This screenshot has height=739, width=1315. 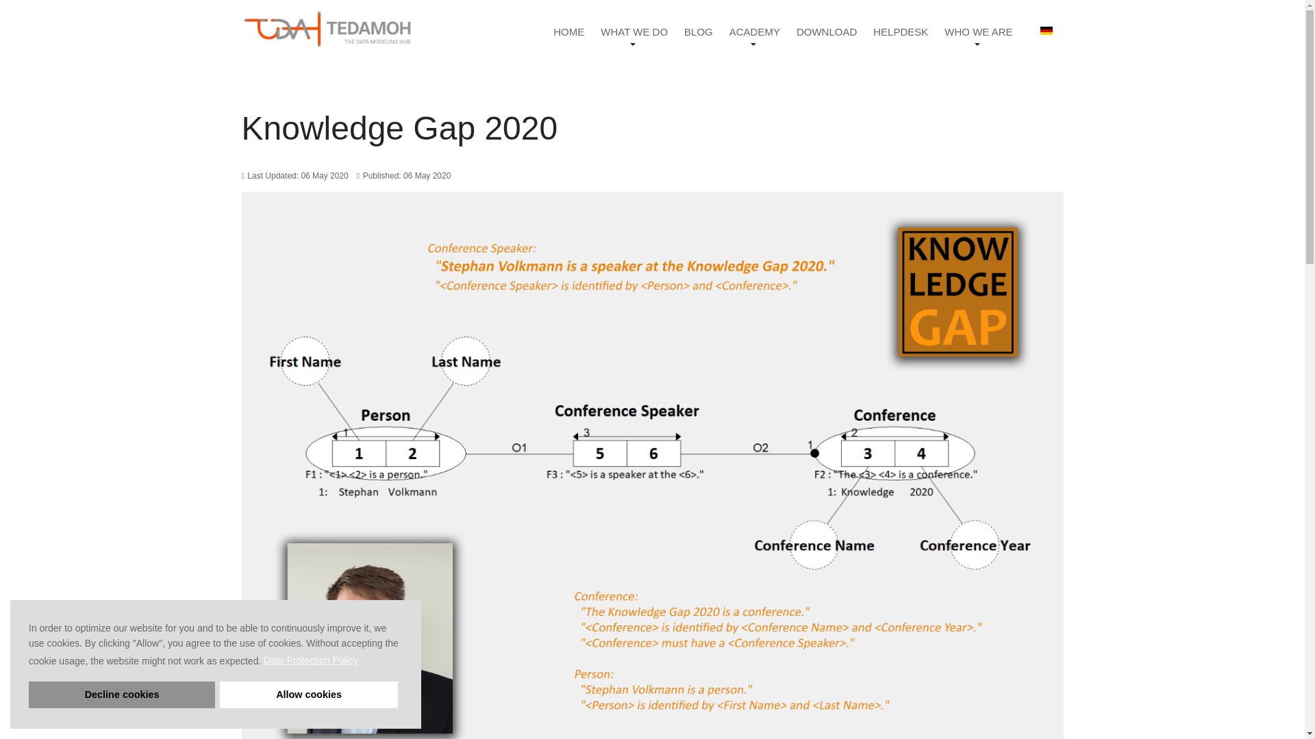 I want to click on Data Protection Policy, so click(x=312, y=660).